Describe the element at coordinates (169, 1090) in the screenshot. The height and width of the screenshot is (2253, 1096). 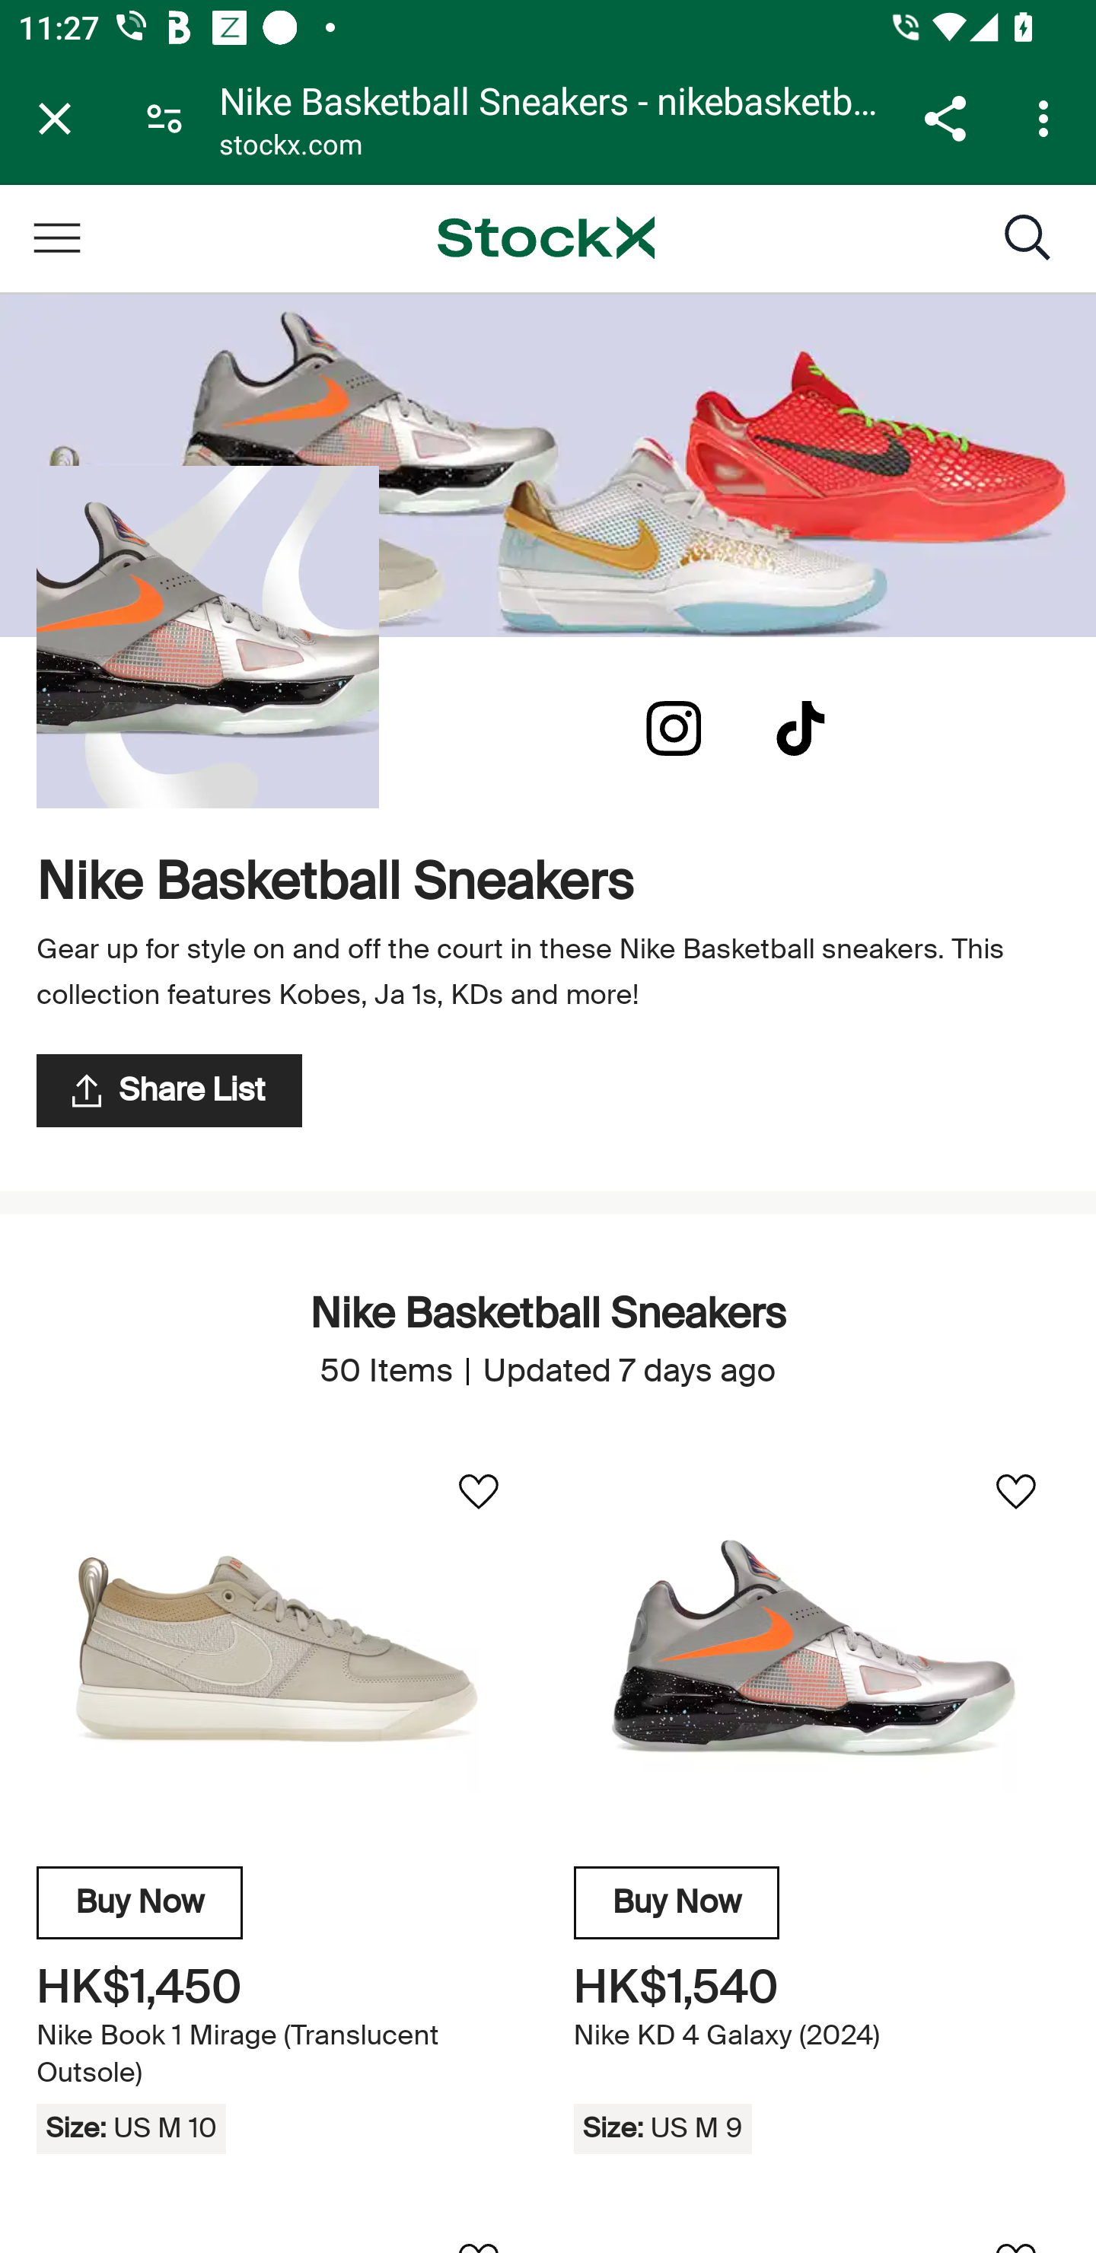
I see `Share List` at that location.